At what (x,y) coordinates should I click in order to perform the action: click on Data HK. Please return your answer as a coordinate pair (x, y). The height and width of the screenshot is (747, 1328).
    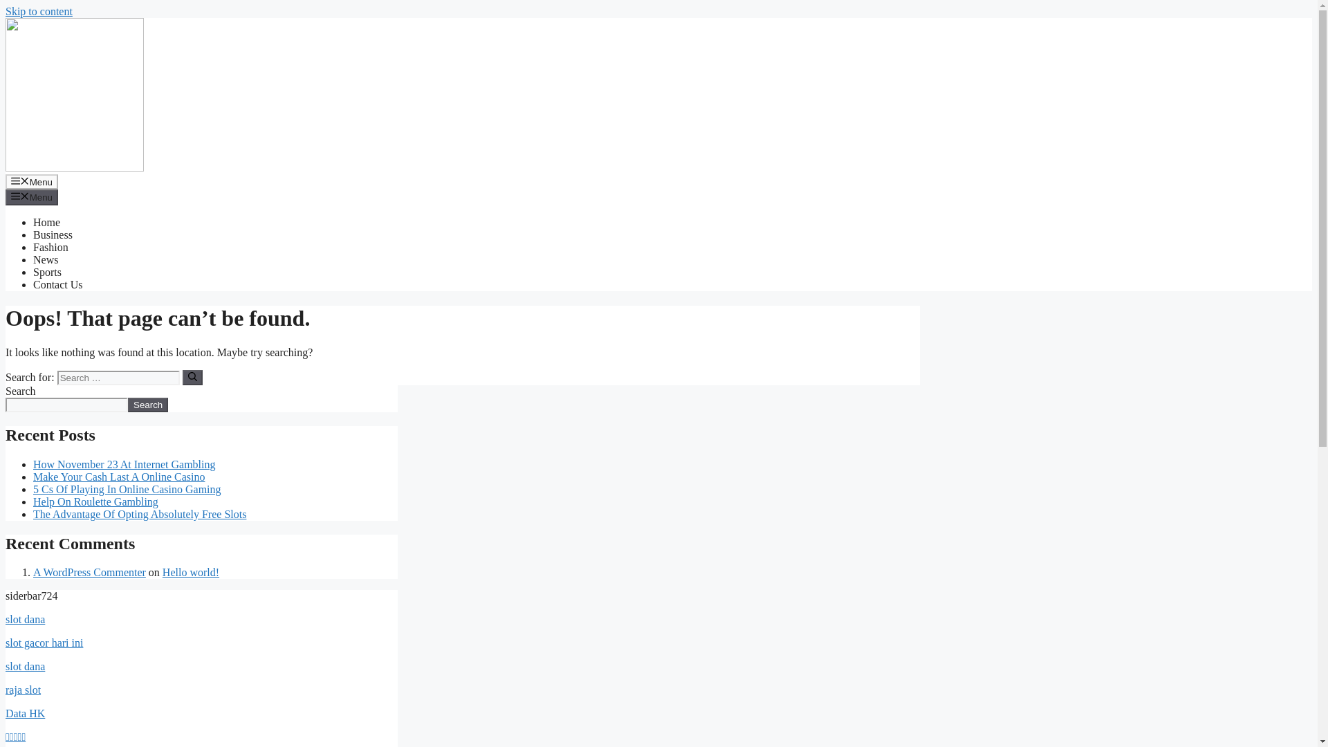
    Looking at the image, I should click on (25, 713).